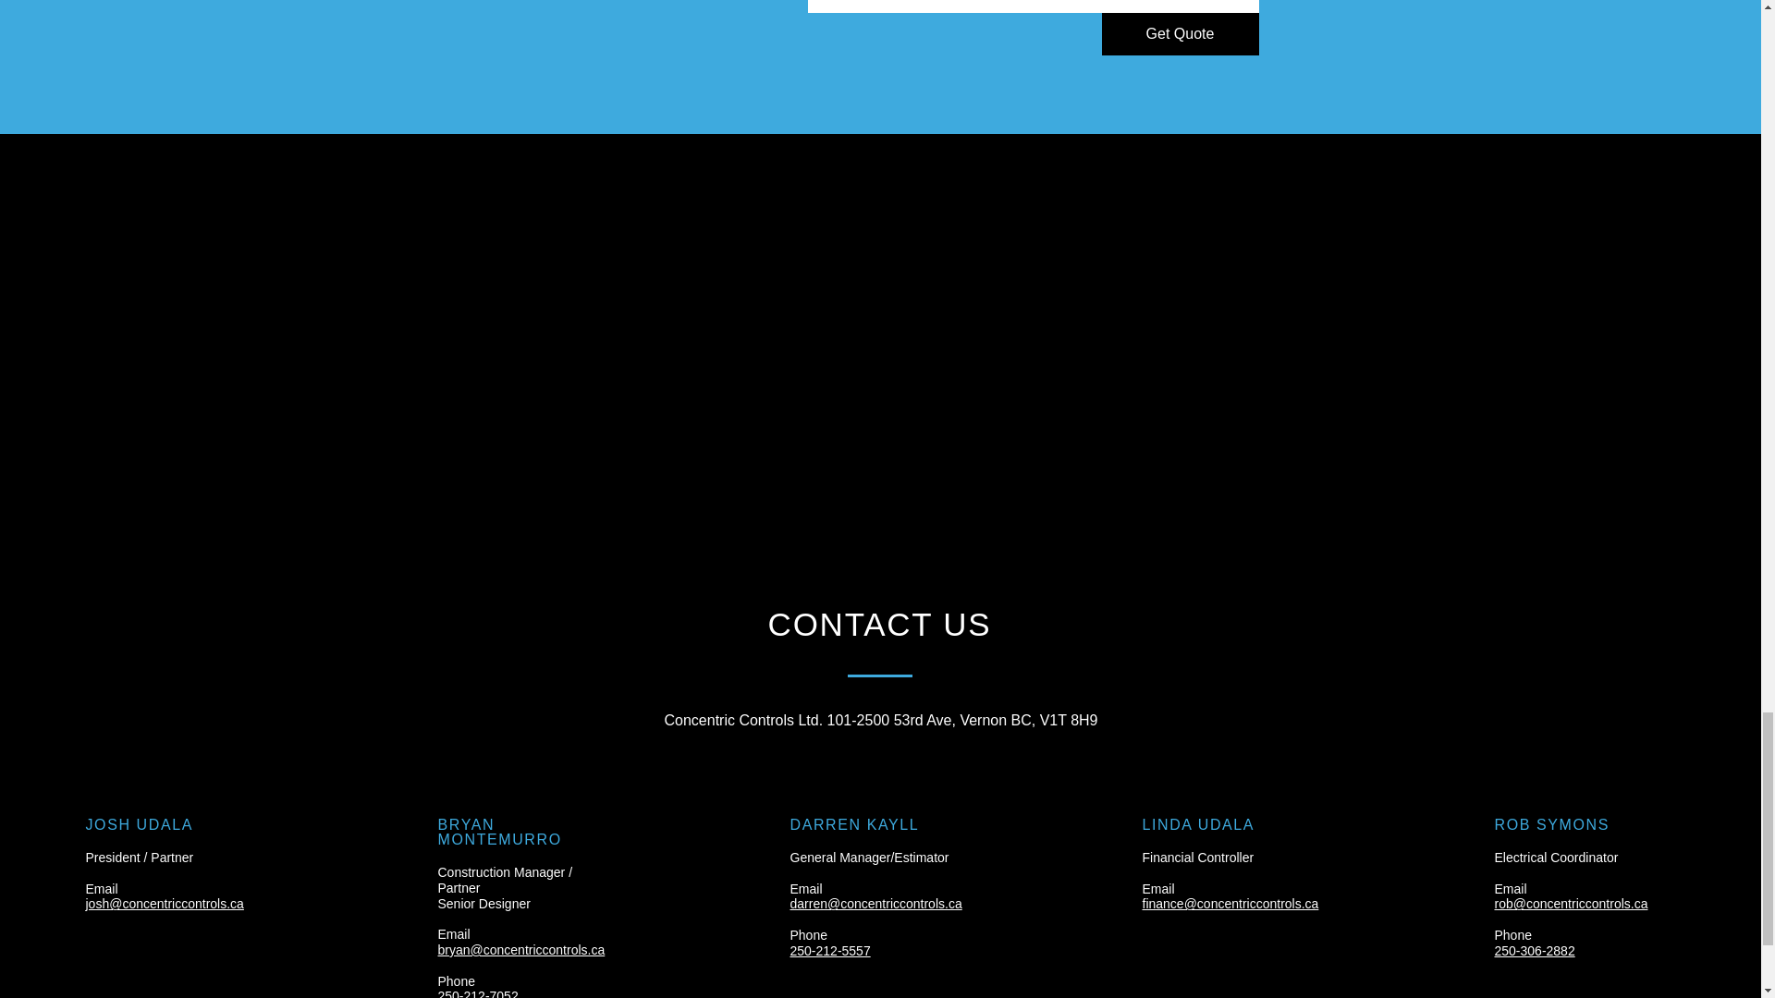  Describe the element at coordinates (1551, 824) in the screenshot. I see `ROB SYMONS` at that location.